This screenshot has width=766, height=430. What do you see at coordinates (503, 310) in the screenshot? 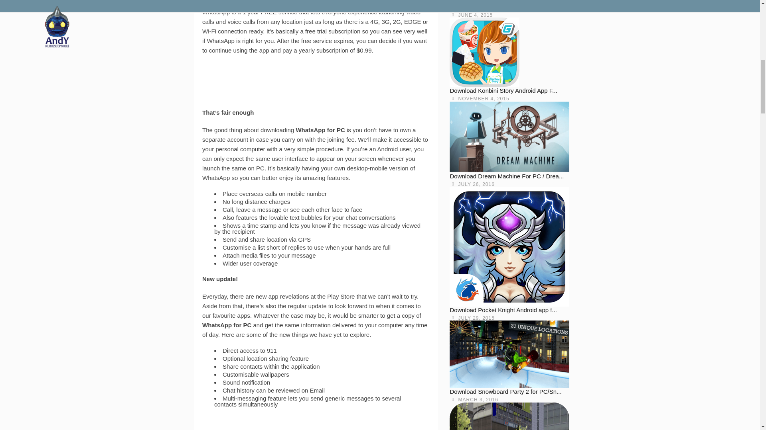
I see `Download Pocket Knight Android app f...` at bounding box center [503, 310].